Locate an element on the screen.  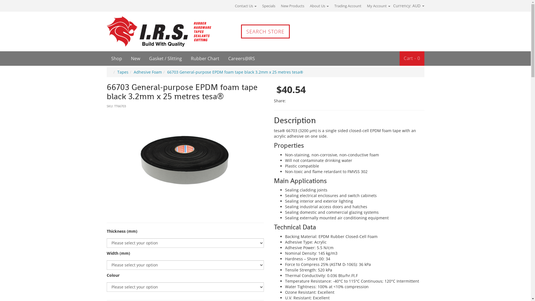
Careers@IRS is located at coordinates (241, 59).